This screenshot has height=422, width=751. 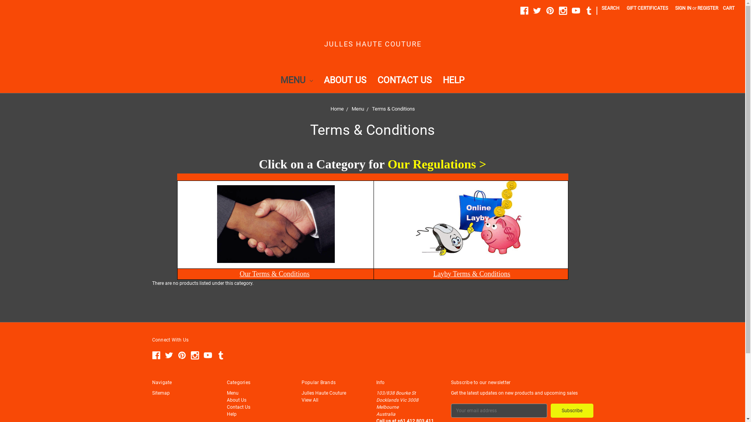 I want to click on layby2.jpg, so click(x=471, y=225).